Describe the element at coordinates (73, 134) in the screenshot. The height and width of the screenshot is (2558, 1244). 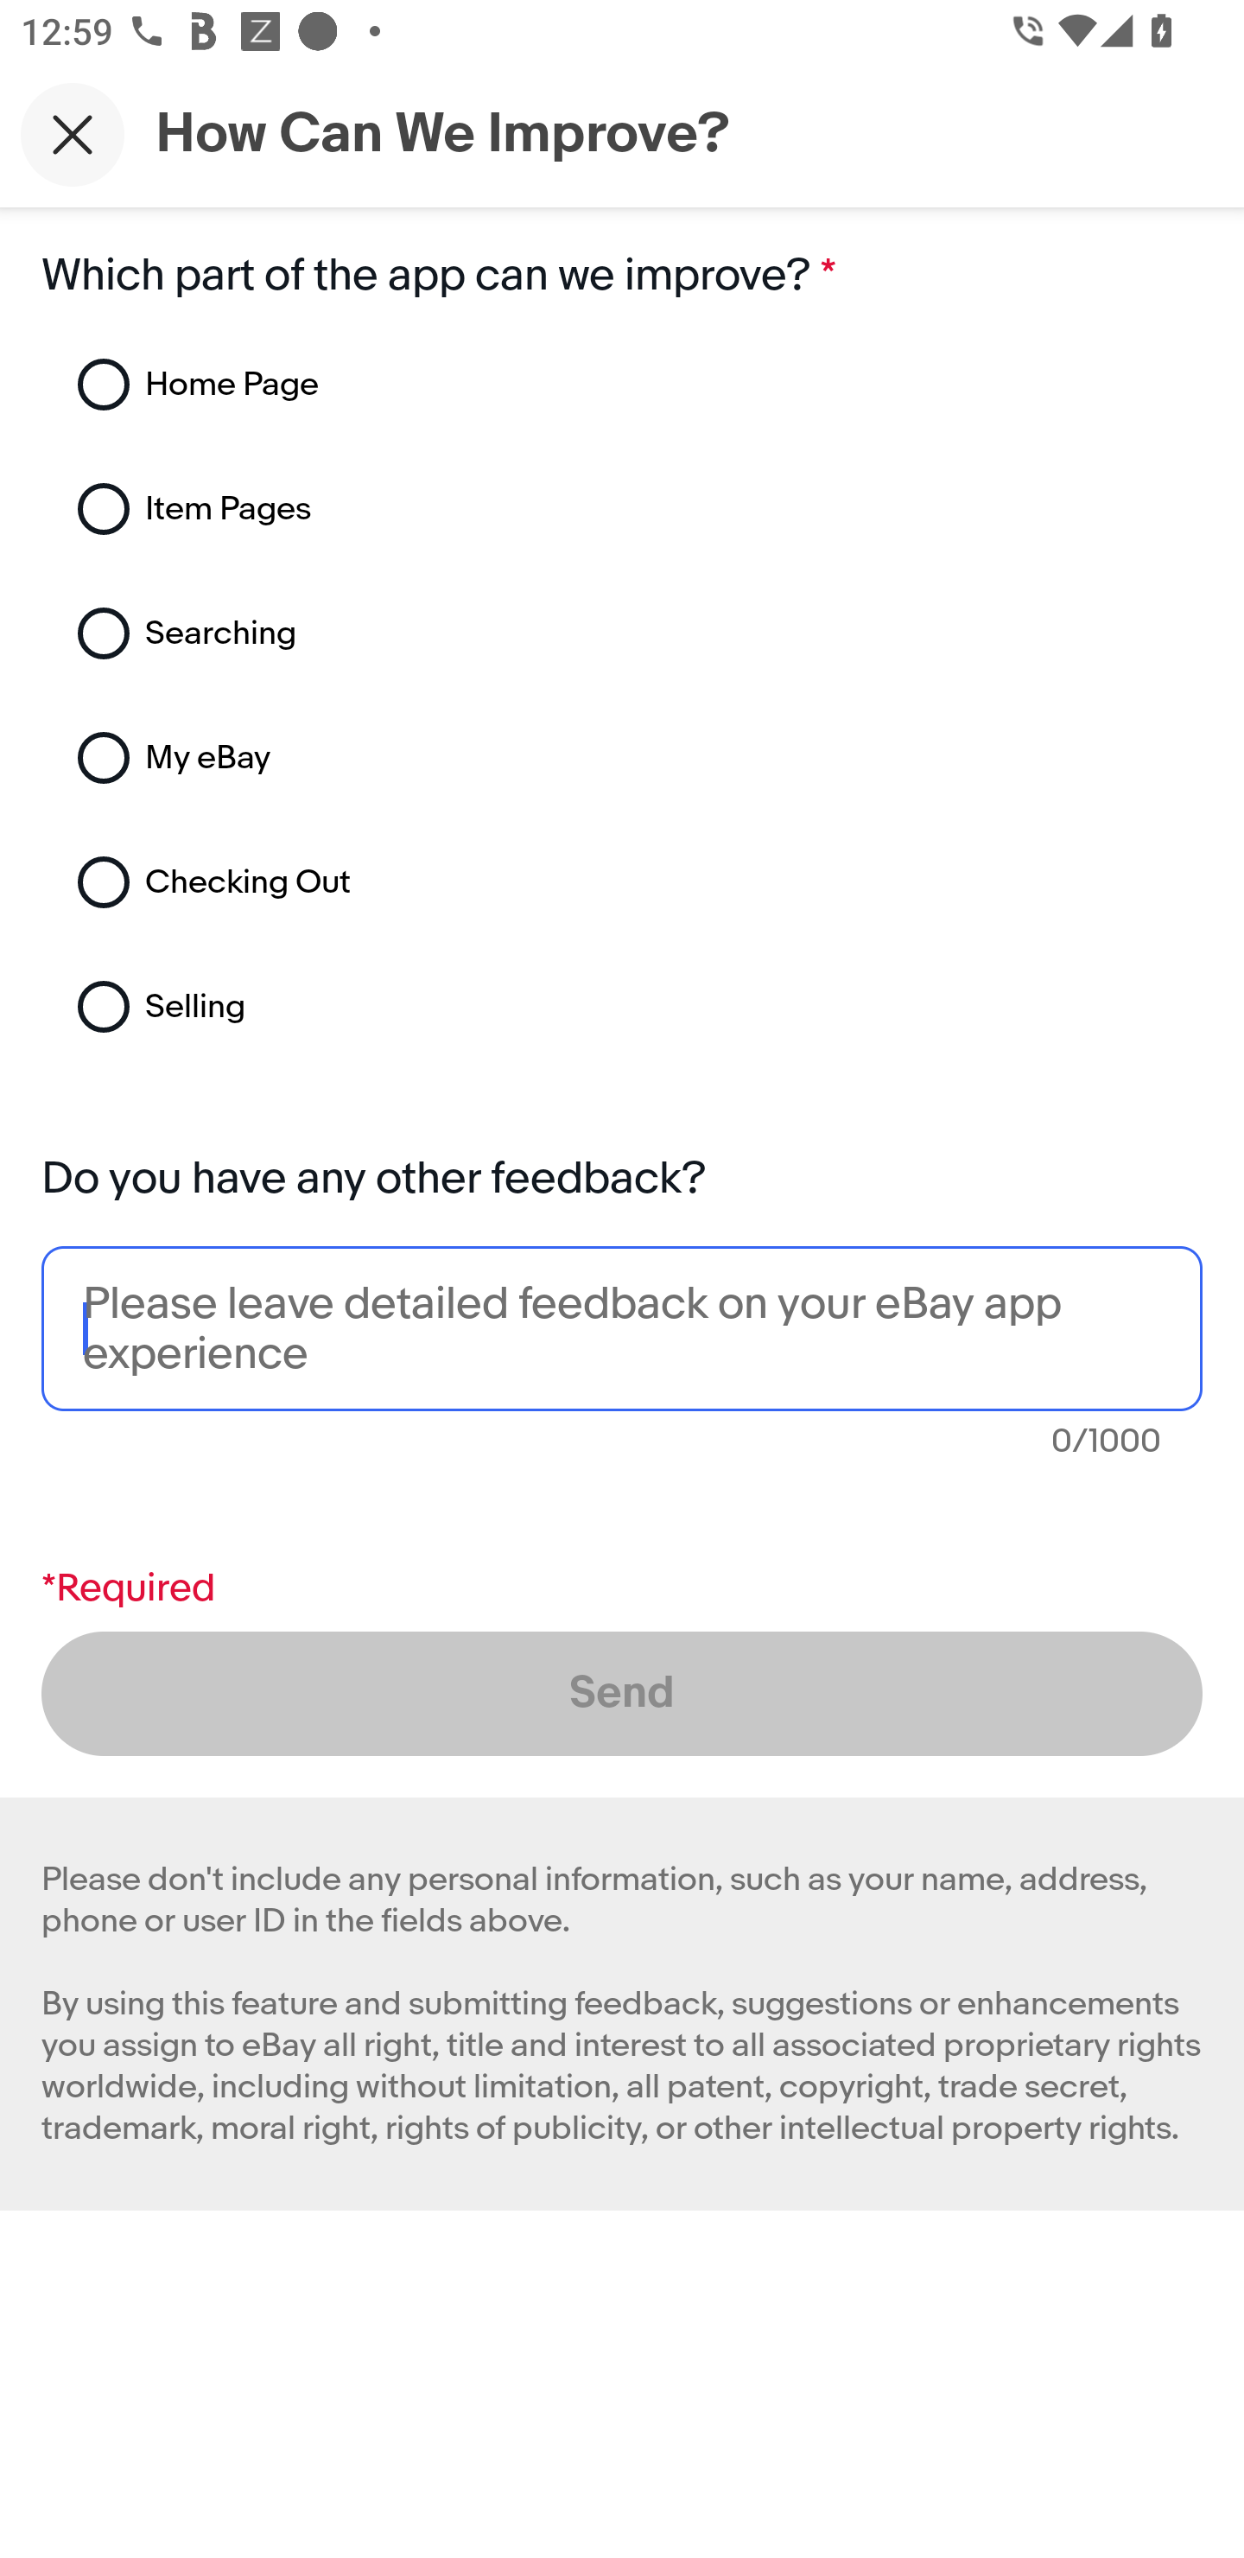
I see `Close` at that location.